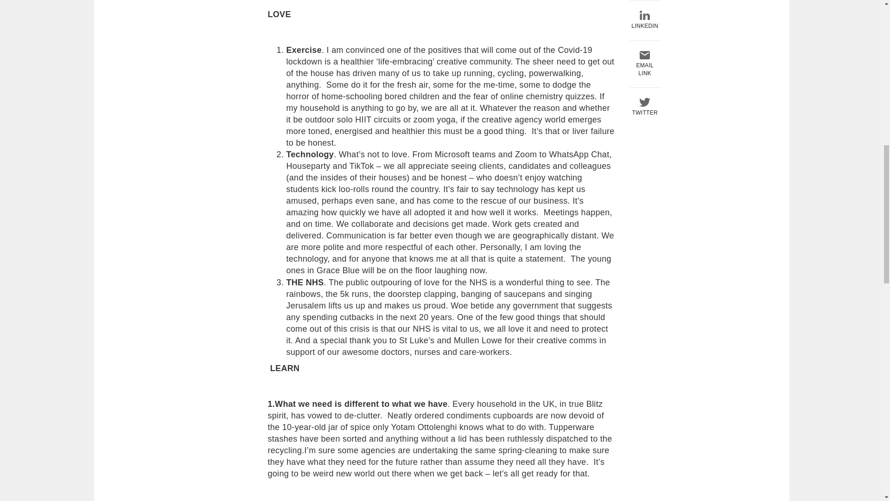  Describe the element at coordinates (644, 58) in the screenshot. I see `EMAIL LINK` at that location.